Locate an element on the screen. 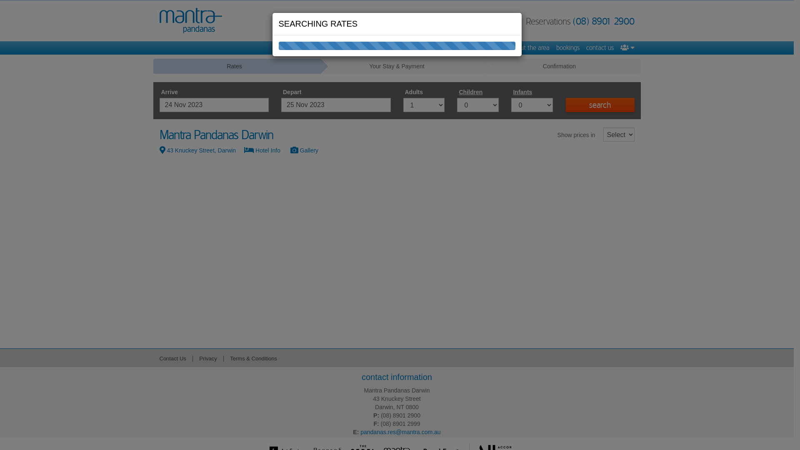  about the area is located at coordinates (530, 48).